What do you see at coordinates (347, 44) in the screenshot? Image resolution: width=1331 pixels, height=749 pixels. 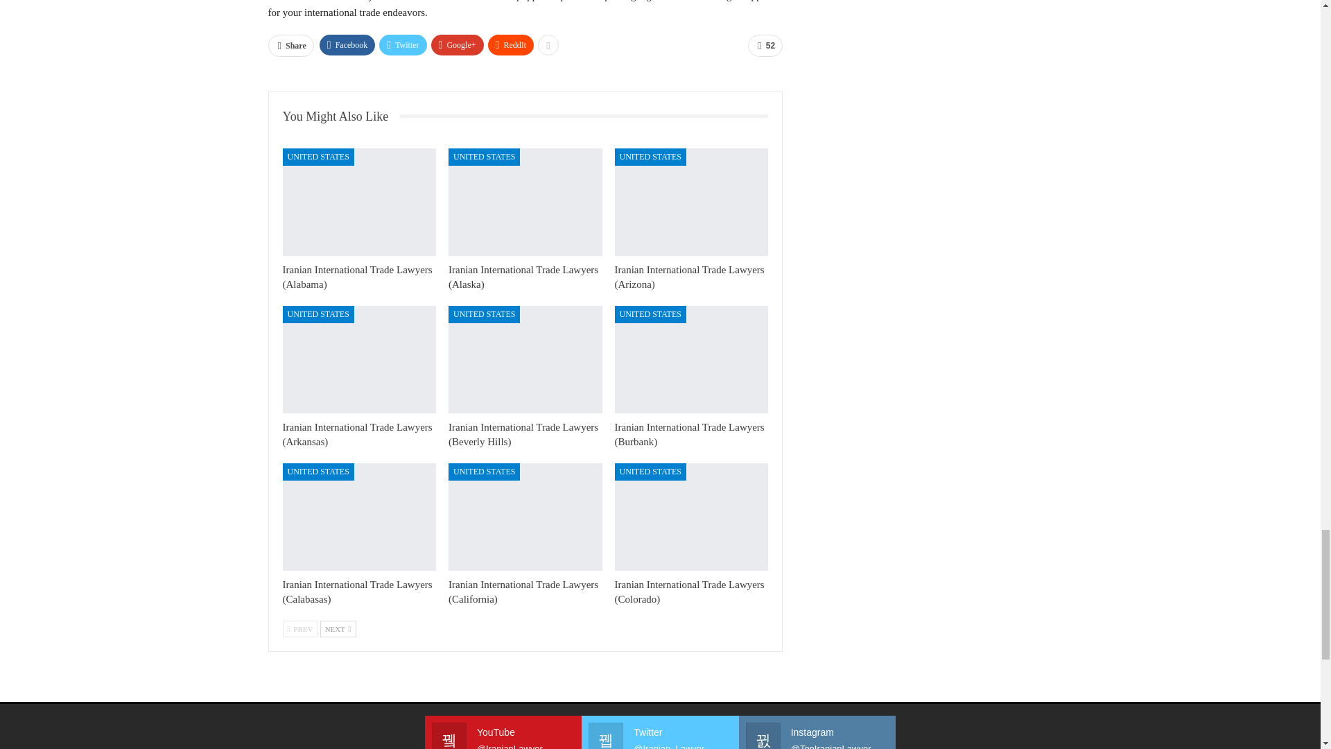 I see `Facebook` at bounding box center [347, 44].